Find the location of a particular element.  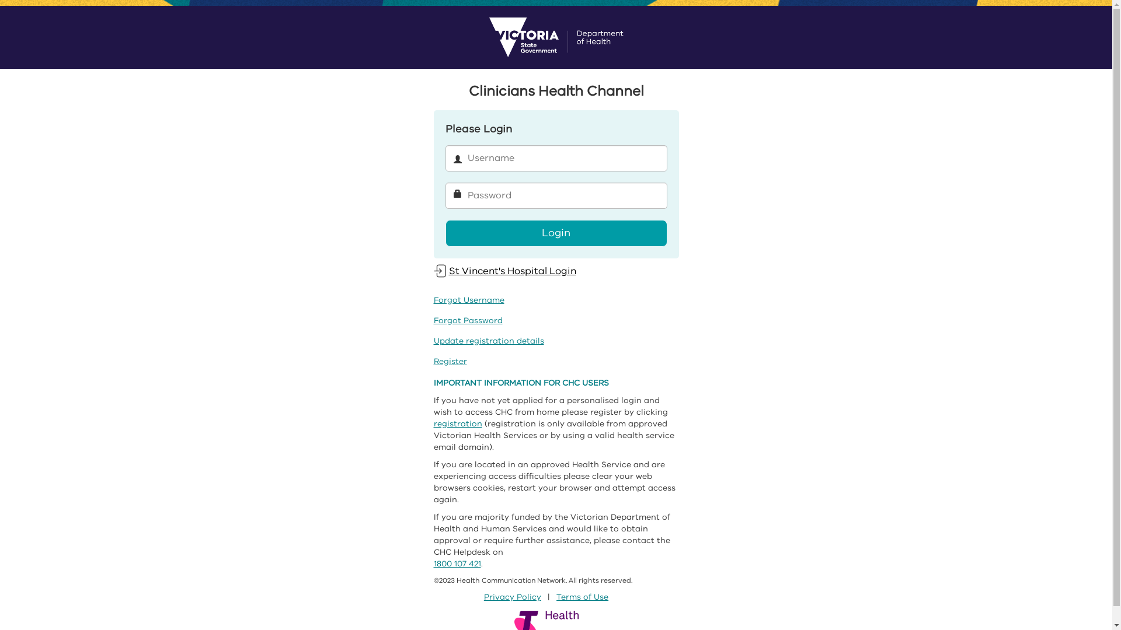

Privacy Policy is located at coordinates (513, 597).